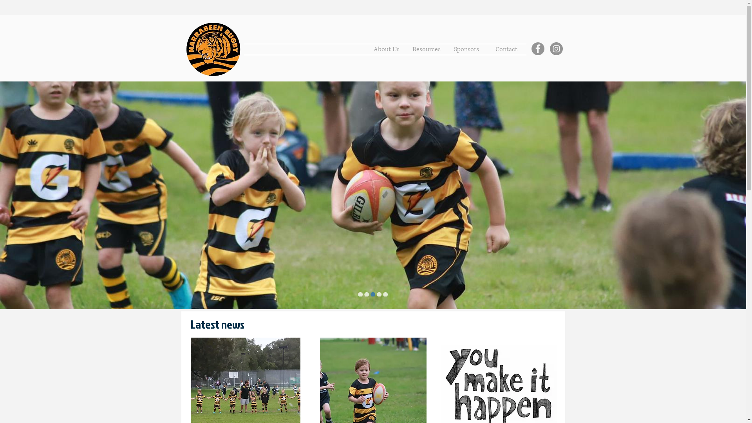 Image resolution: width=752 pixels, height=423 pixels. What do you see at coordinates (466, 49) in the screenshot?
I see `Sponsors` at bounding box center [466, 49].